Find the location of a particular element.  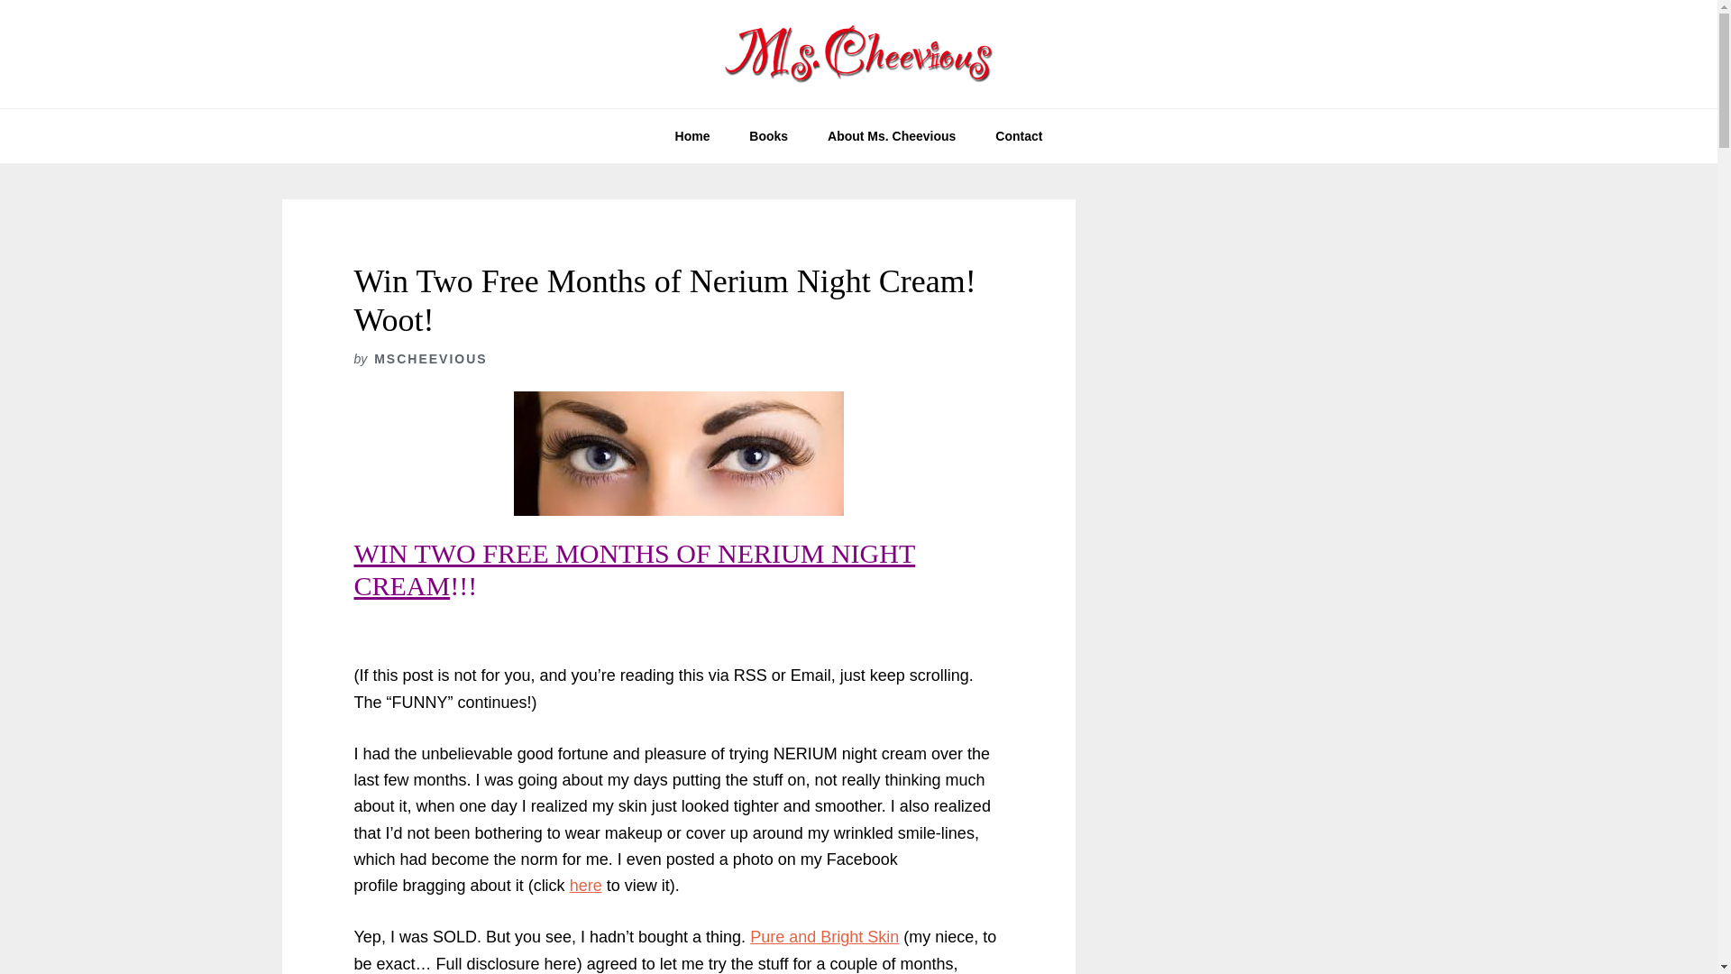

Contact is located at coordinates (1019, 135).